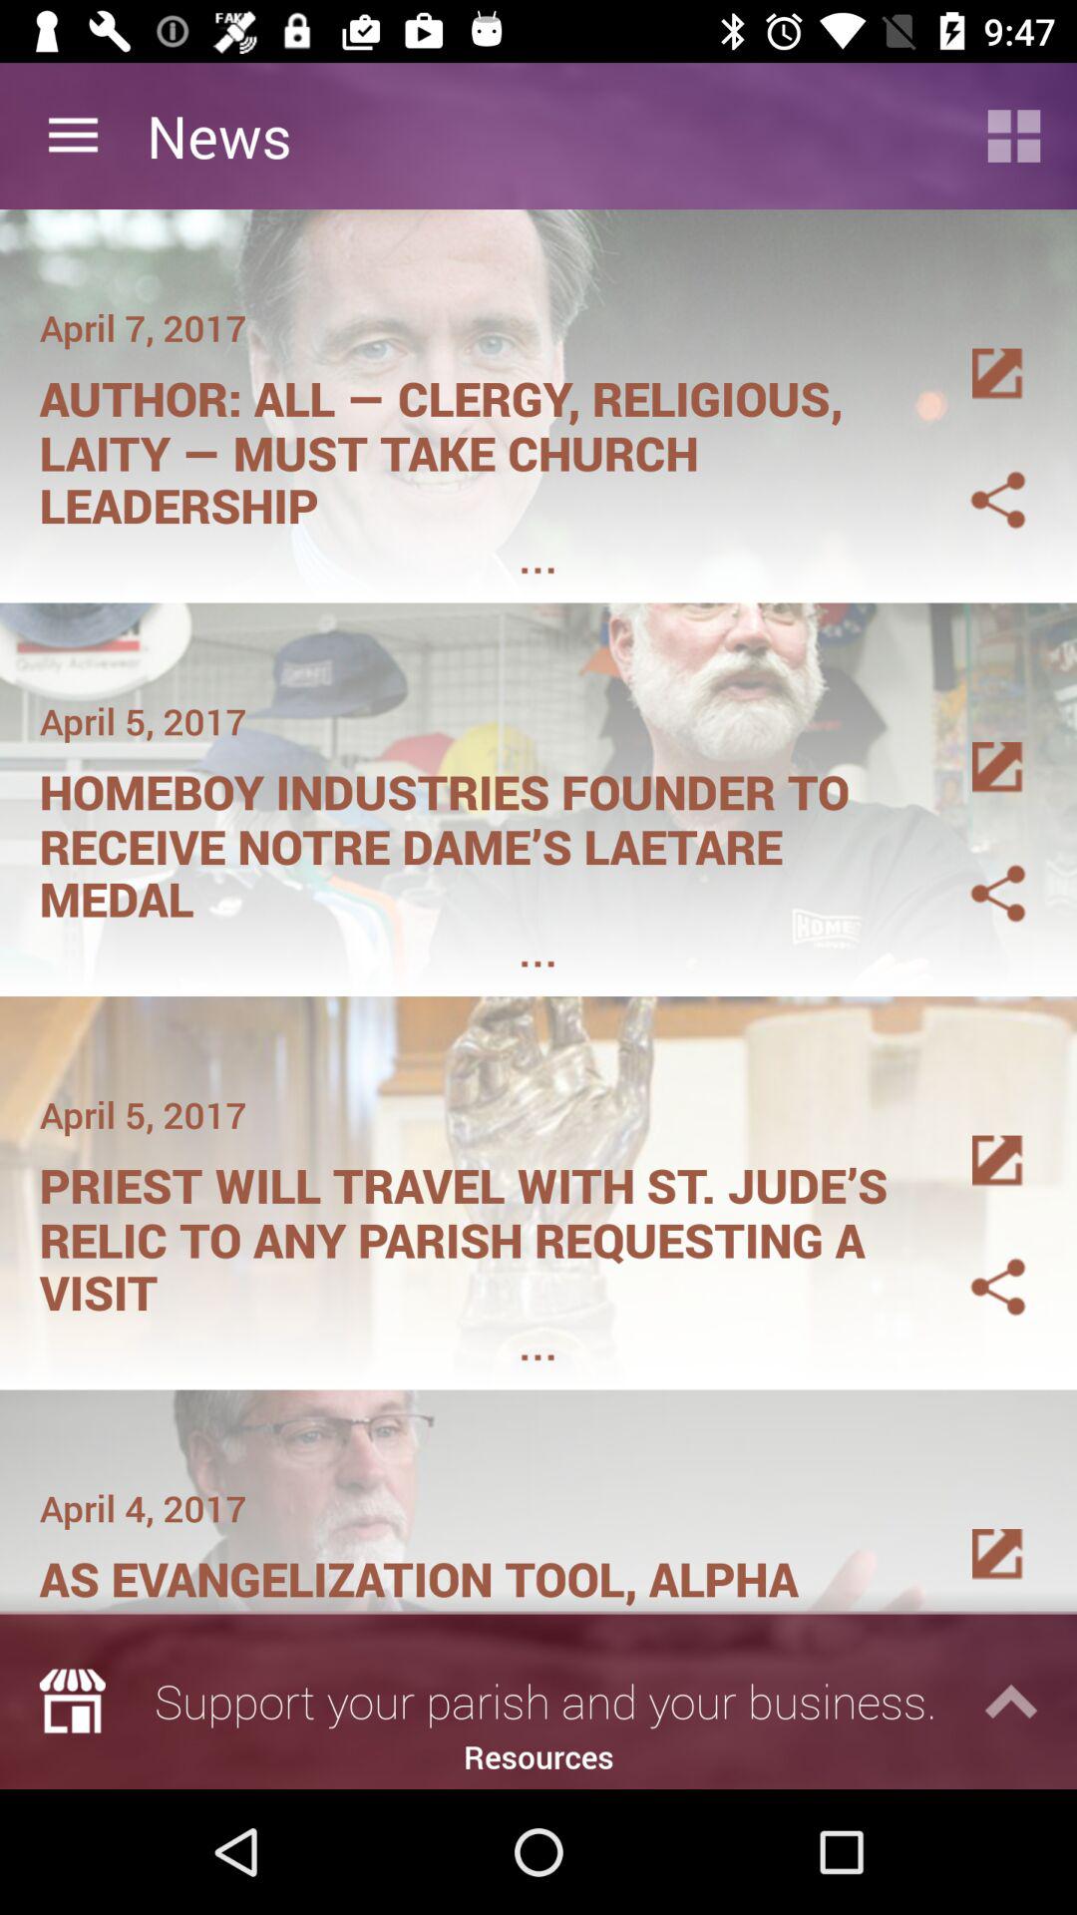  What do you see at coordinates (475, 839) in the screenshot?
I see `tap the item below april 5, 2017 icon` at bounding box center [475, 839].